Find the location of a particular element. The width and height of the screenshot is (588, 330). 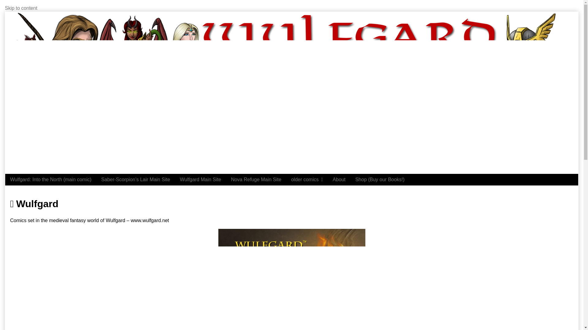

Skip to content is located at coordinates (21, 8).